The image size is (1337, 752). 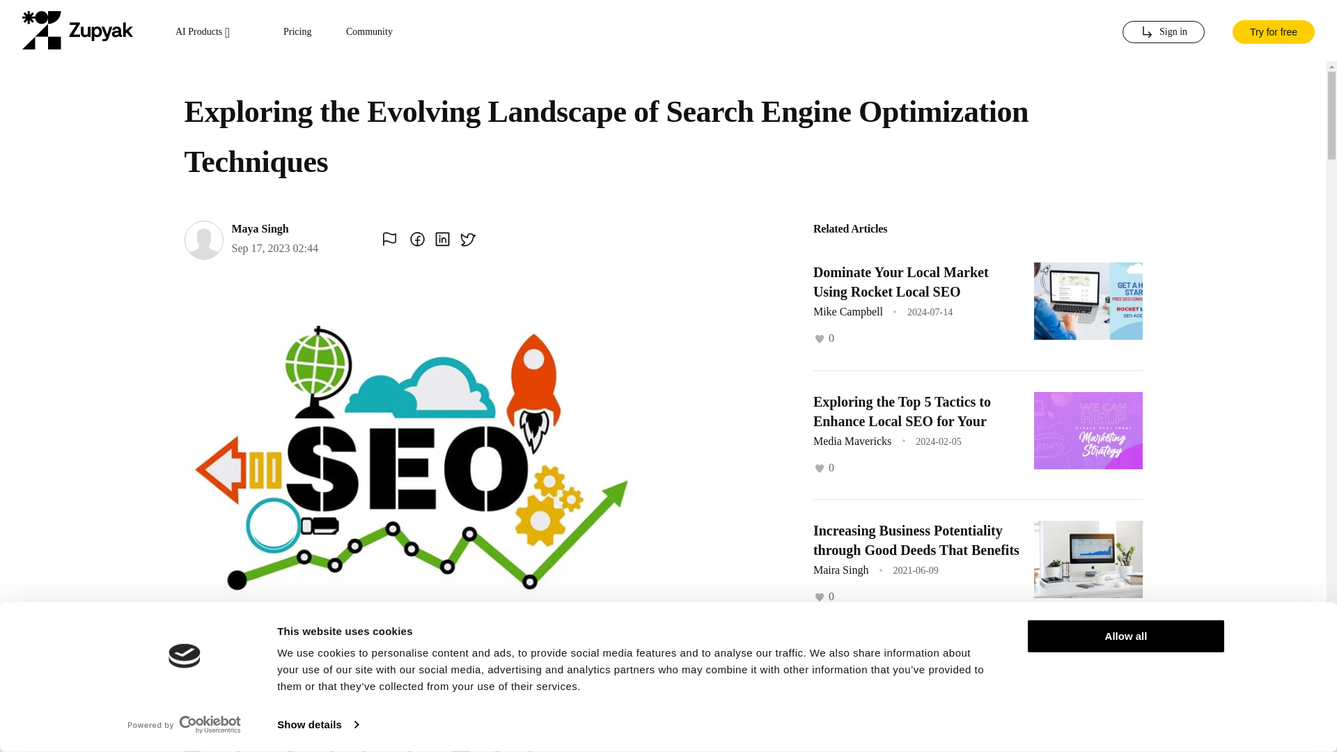 What do you see at coordinates (918, 669) in the screenshot?
I see `The Future of Digital Marketing: A Note from Gill Telecom ` at bounding box center [918, 669].